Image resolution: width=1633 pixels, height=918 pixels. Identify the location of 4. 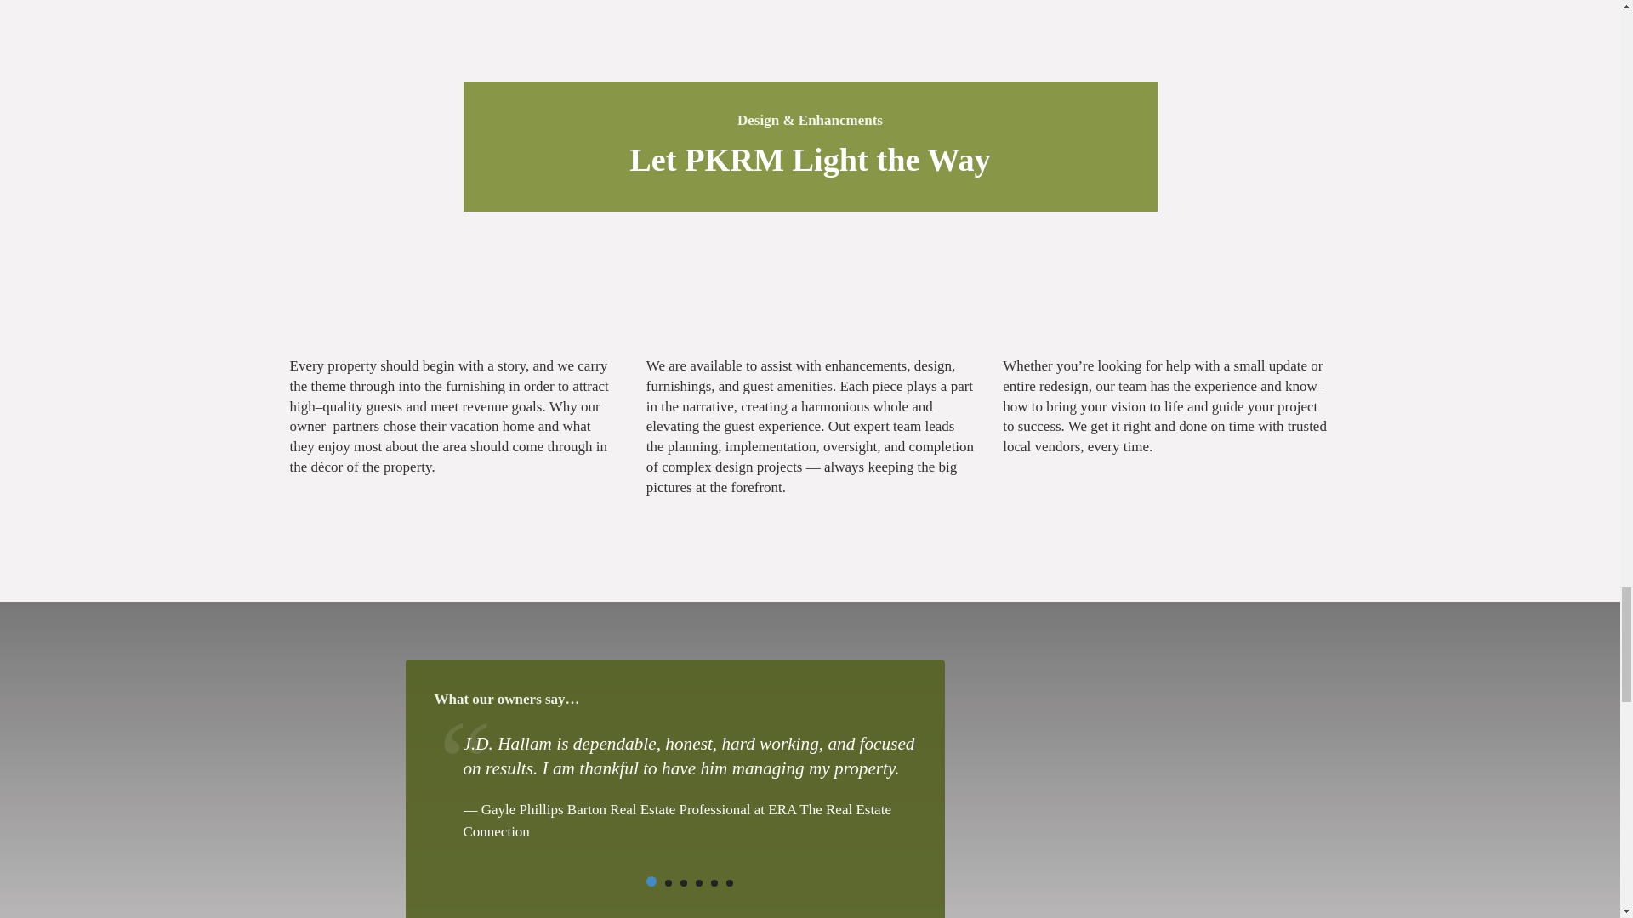
(698, 882).